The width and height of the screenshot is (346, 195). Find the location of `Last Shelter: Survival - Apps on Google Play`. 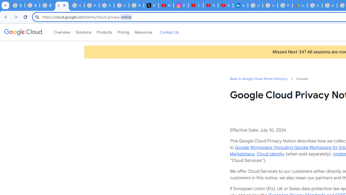

Last Shelter: Survival - Apps on Google Play is located at coordinates (300, 5).